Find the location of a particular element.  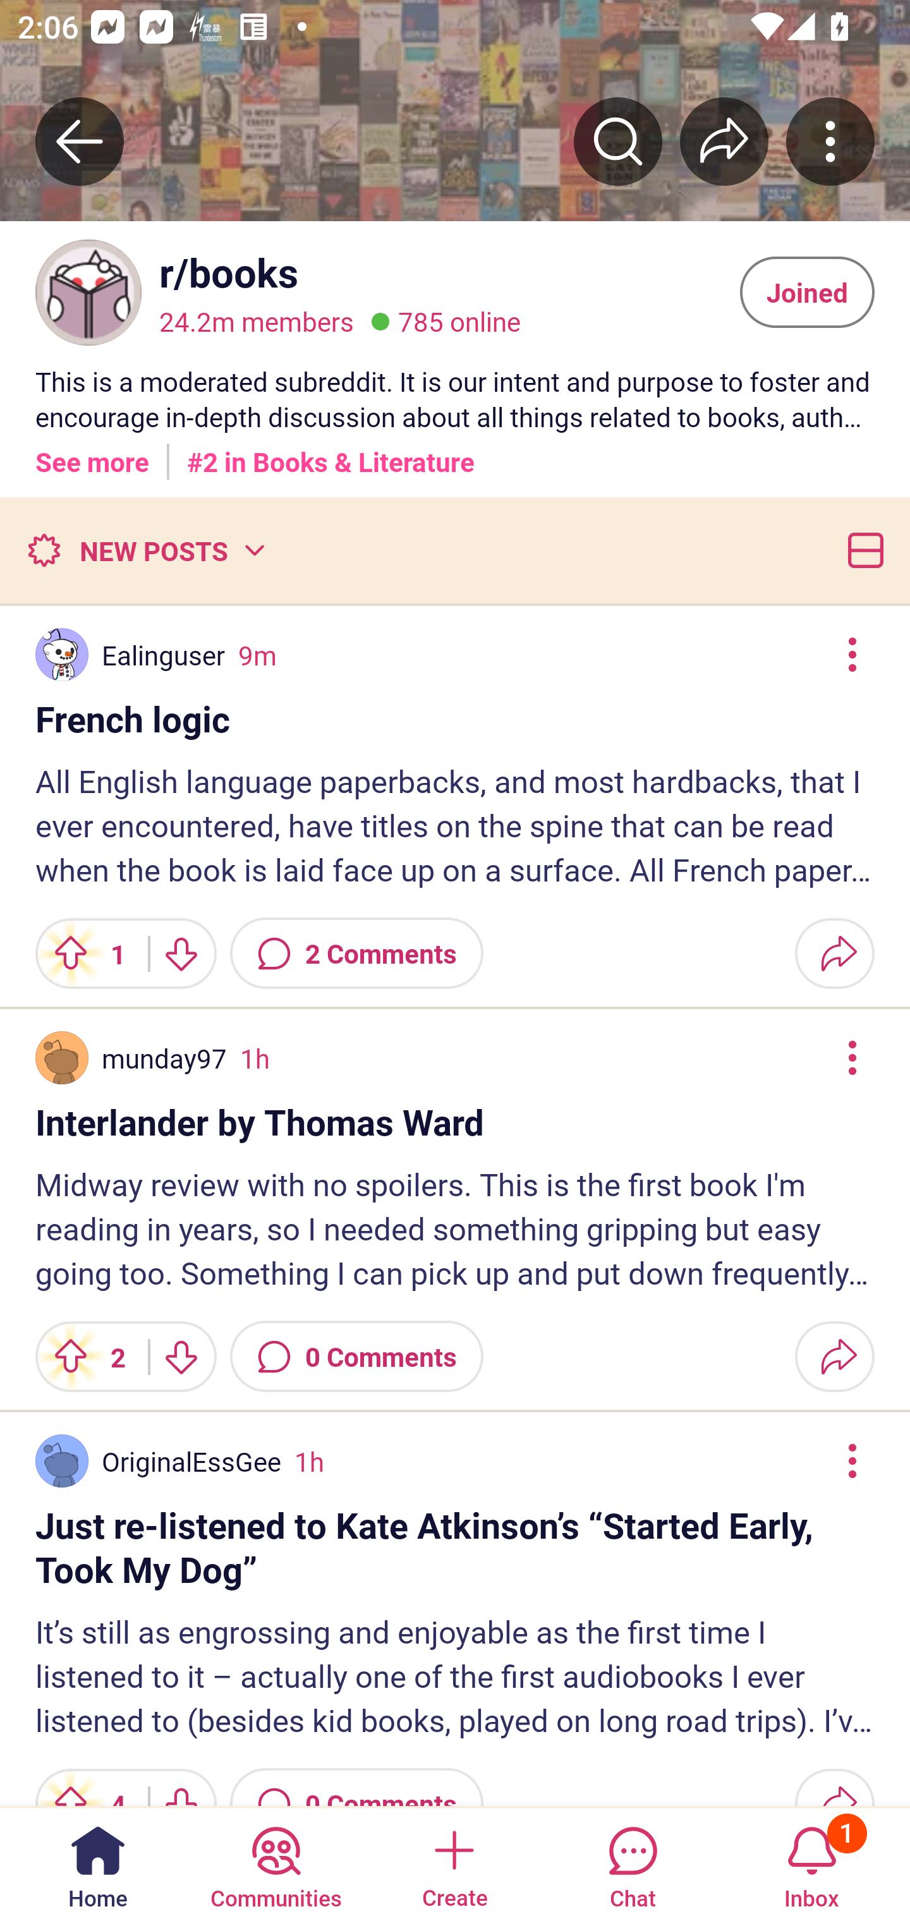

Card is located at coordinates (861, 550).